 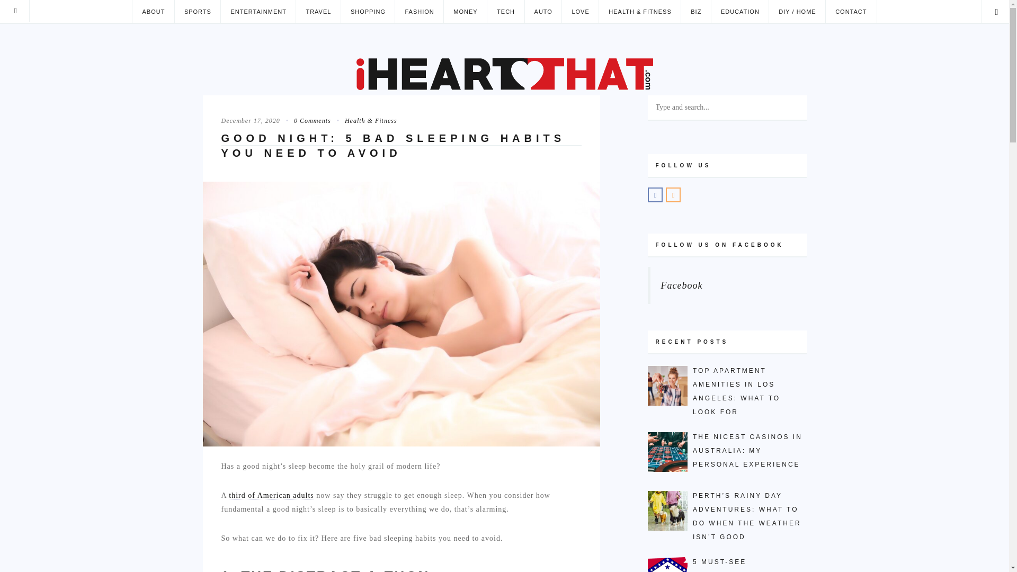 What do you see at coordinates (307, 121) in the screenshot?
I see `0 Comments` at bounding box center [307, 121].